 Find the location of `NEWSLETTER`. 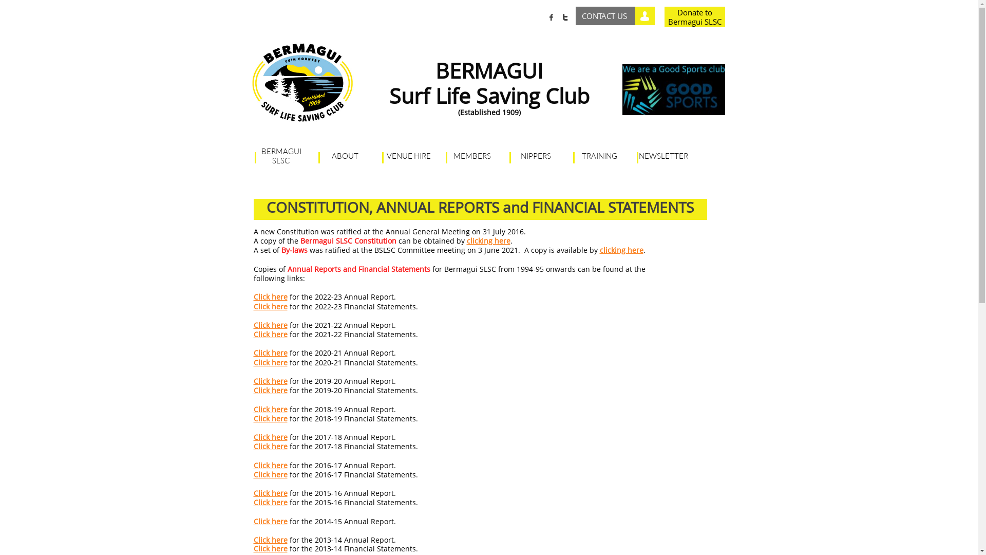

NEWSLETTER is located at coordinates (663, 156).